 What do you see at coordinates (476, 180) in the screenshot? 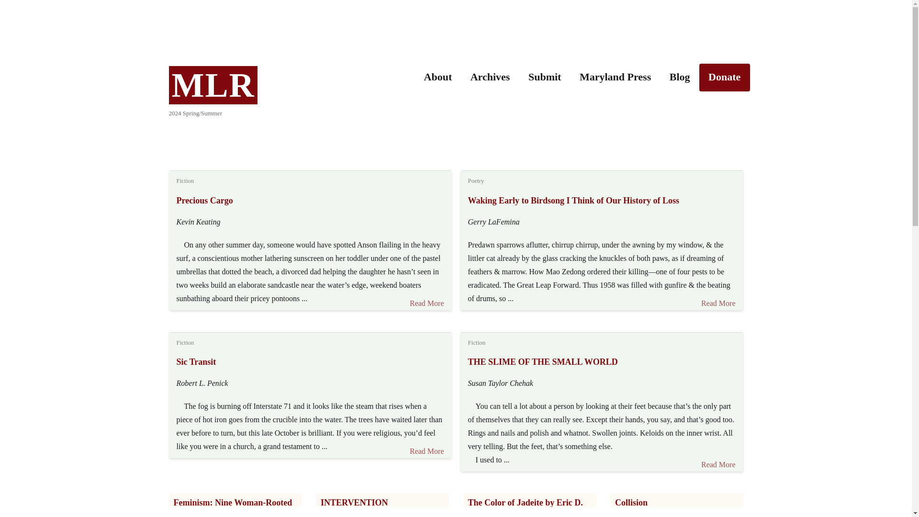
I see `Poetry` at bounding box center [476, 180].